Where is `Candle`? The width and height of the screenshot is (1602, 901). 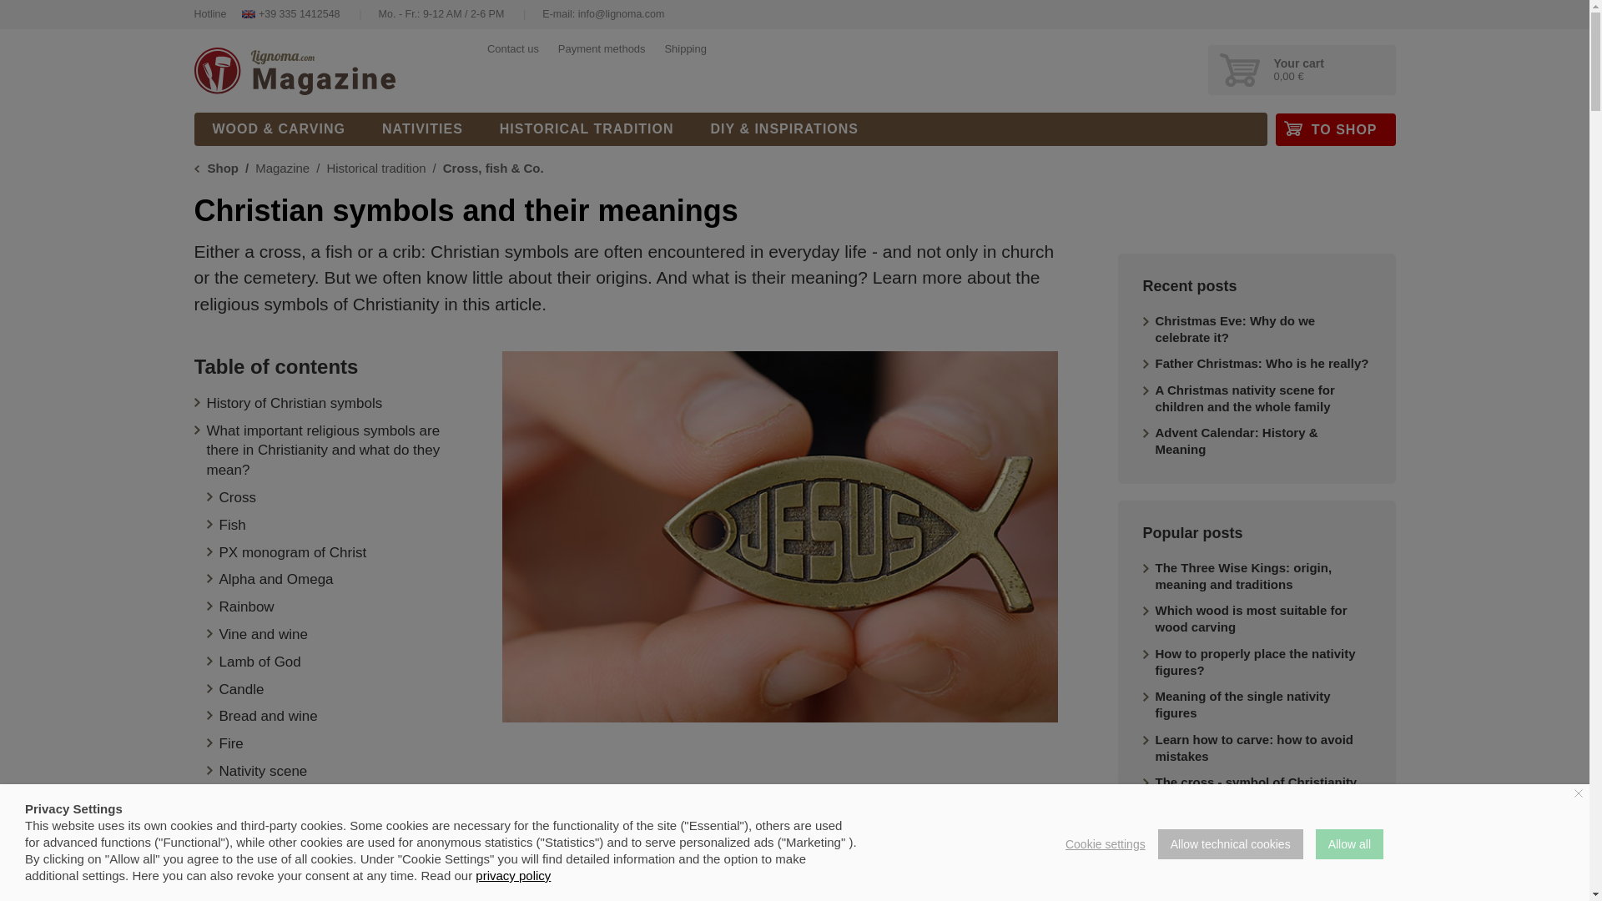
Candle is located at coordinates (240, 689).